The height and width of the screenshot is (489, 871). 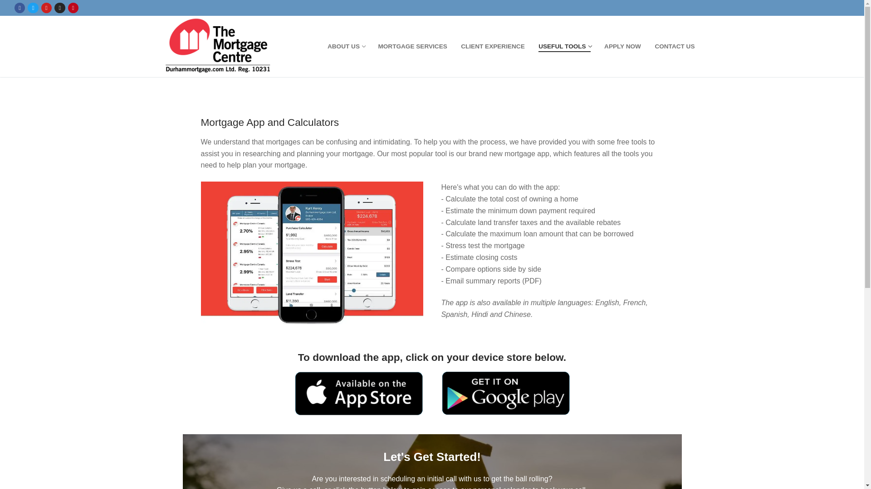 I want to click on Youtube, so click(x=46, y=7).